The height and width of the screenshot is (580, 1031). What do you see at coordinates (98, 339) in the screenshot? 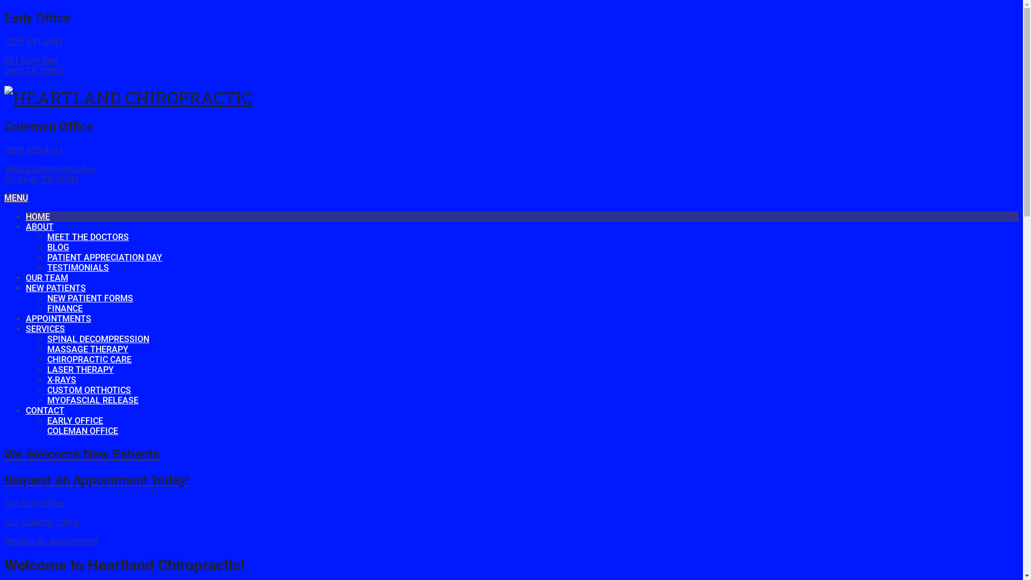
I see `SPINAL DECOMPRESSION` at bounding box center [98, 339].